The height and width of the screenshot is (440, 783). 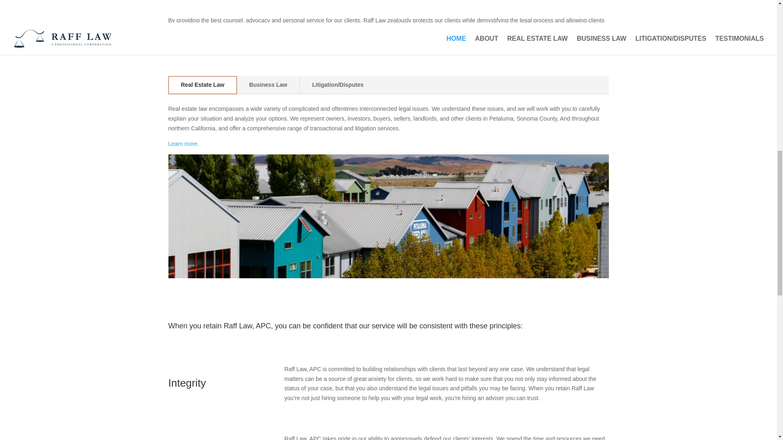 What do you see at coordinates (183, 143) in the screenshot?
I see `Learn more` at bounding box center [183, 143].